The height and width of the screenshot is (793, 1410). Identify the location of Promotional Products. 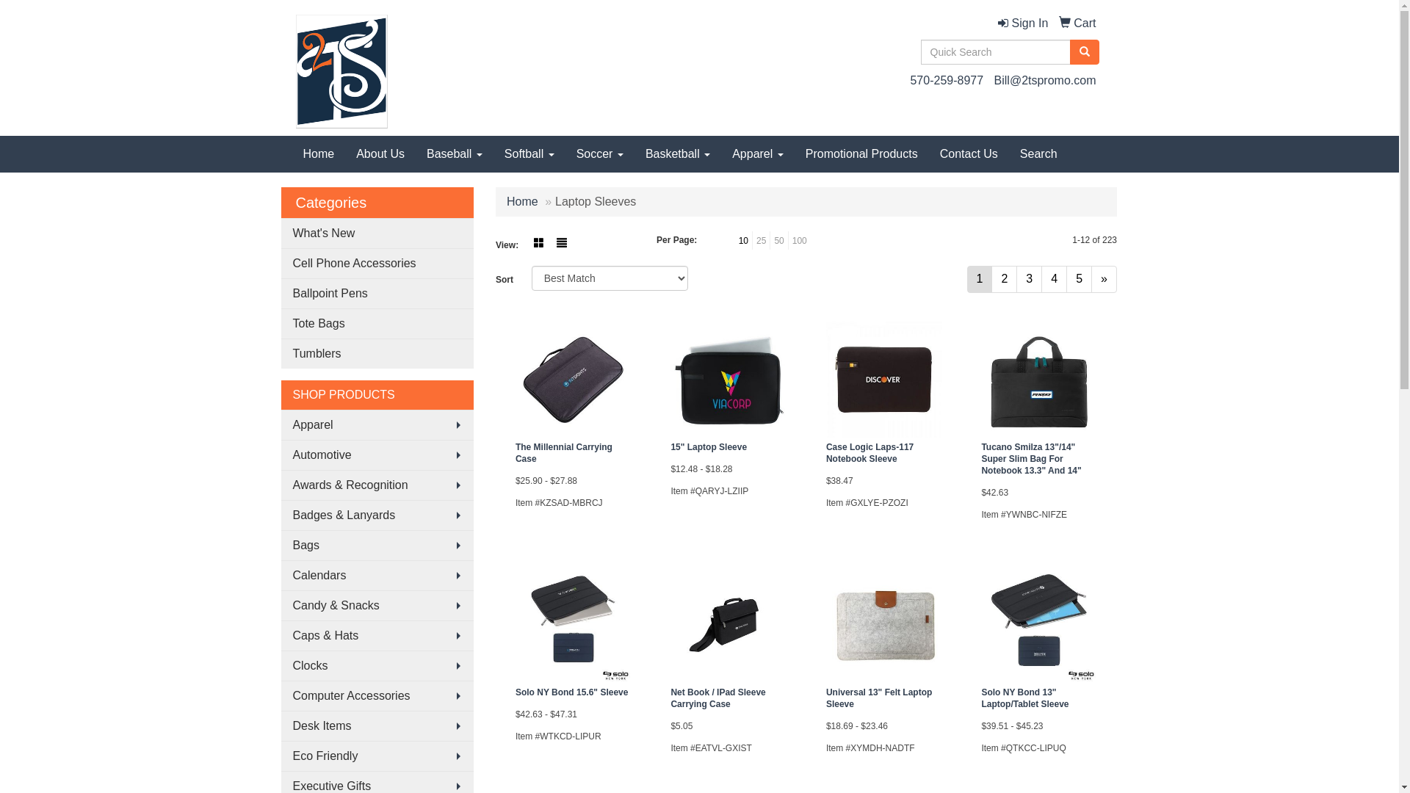
(862, 154).